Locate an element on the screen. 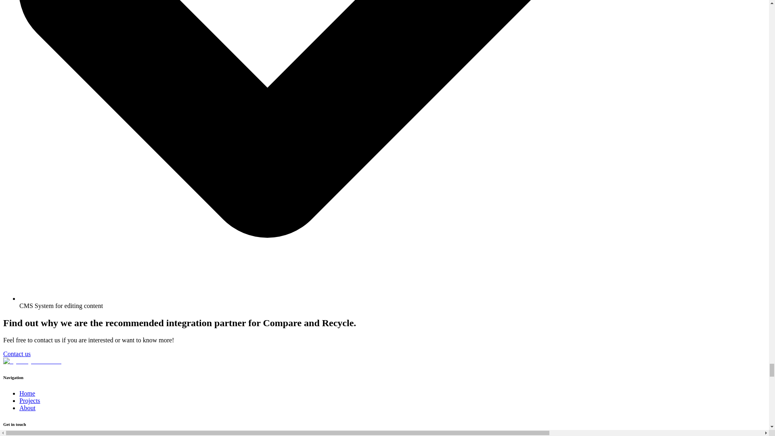 The image size is (775, 436). About is located at coordinates (27, 408).